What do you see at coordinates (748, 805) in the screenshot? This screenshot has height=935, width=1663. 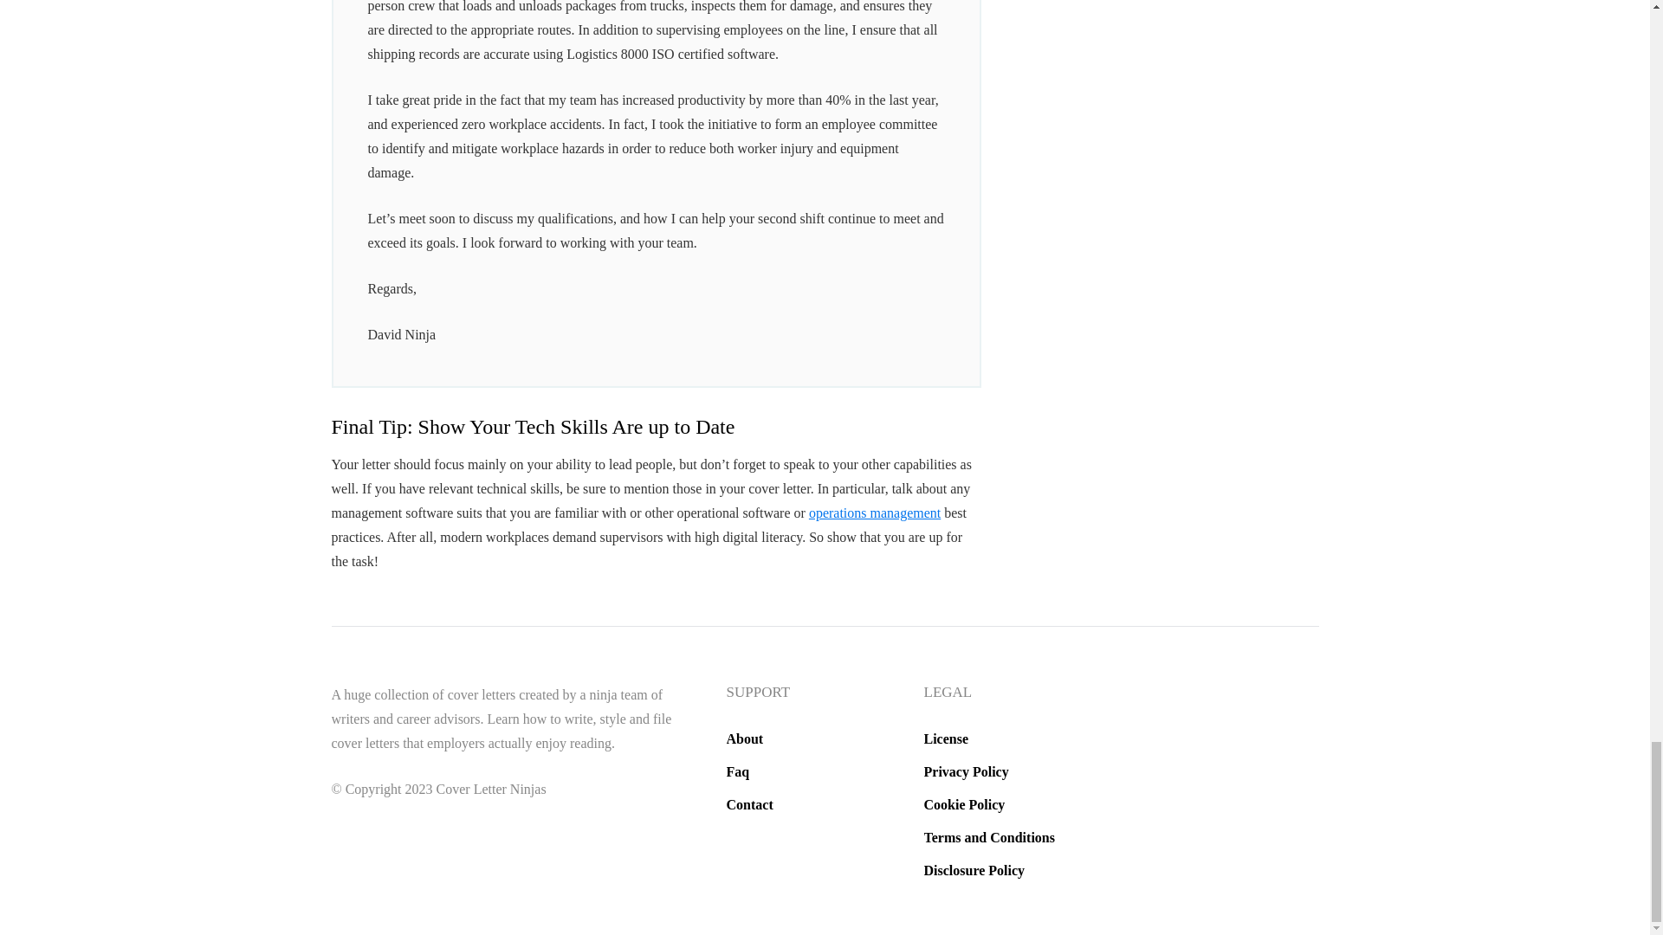 I see `Contact` at bounding box center [748, 805].